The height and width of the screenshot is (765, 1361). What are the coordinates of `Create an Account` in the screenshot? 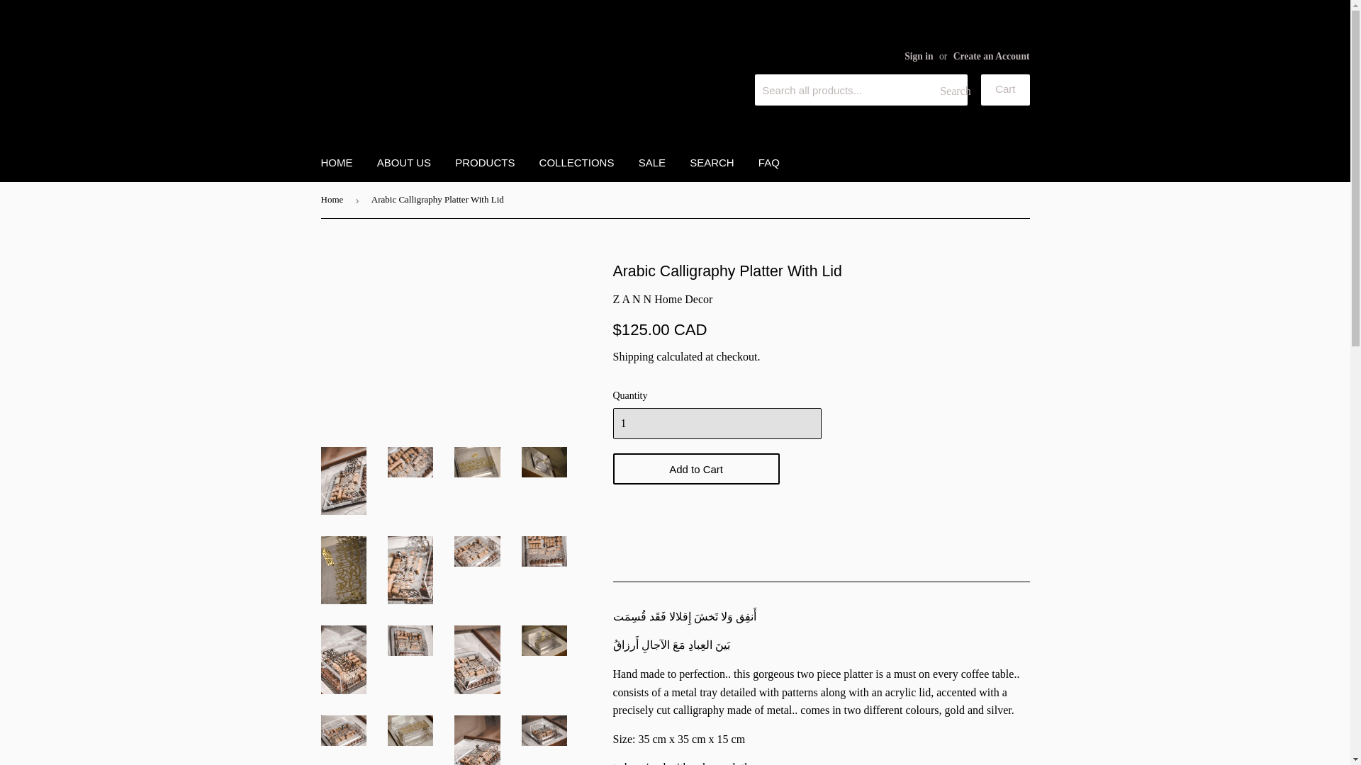 It's located at (992, 57).